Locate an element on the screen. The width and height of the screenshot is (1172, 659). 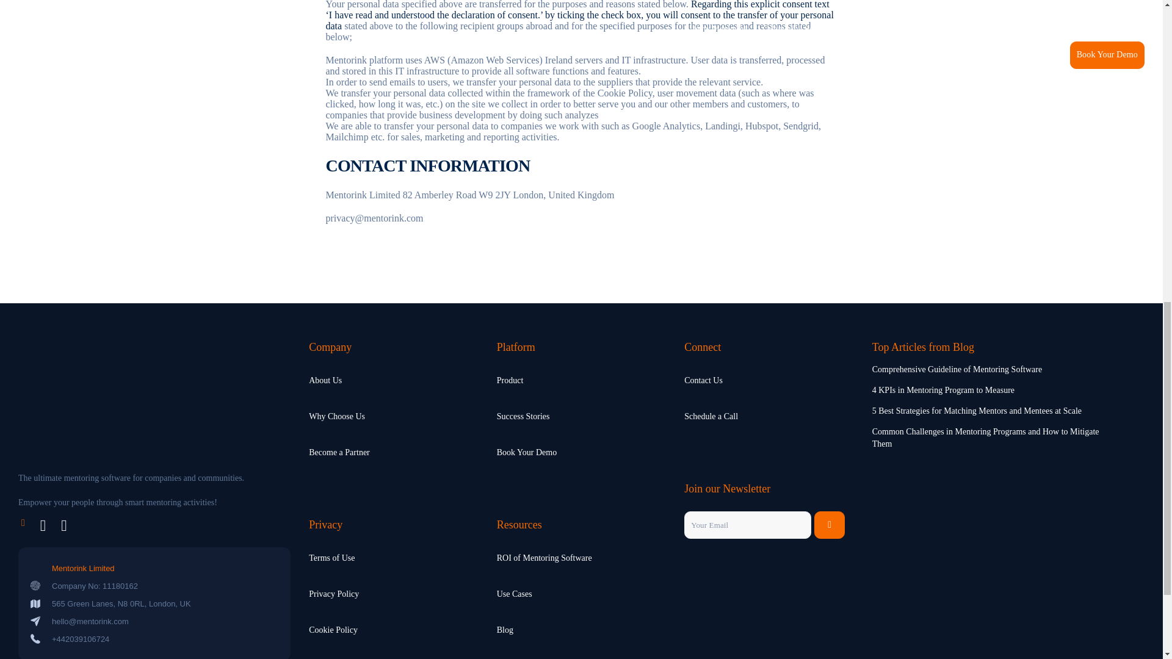
ROI of Mentoring Software is located at coordinates (544, 558).